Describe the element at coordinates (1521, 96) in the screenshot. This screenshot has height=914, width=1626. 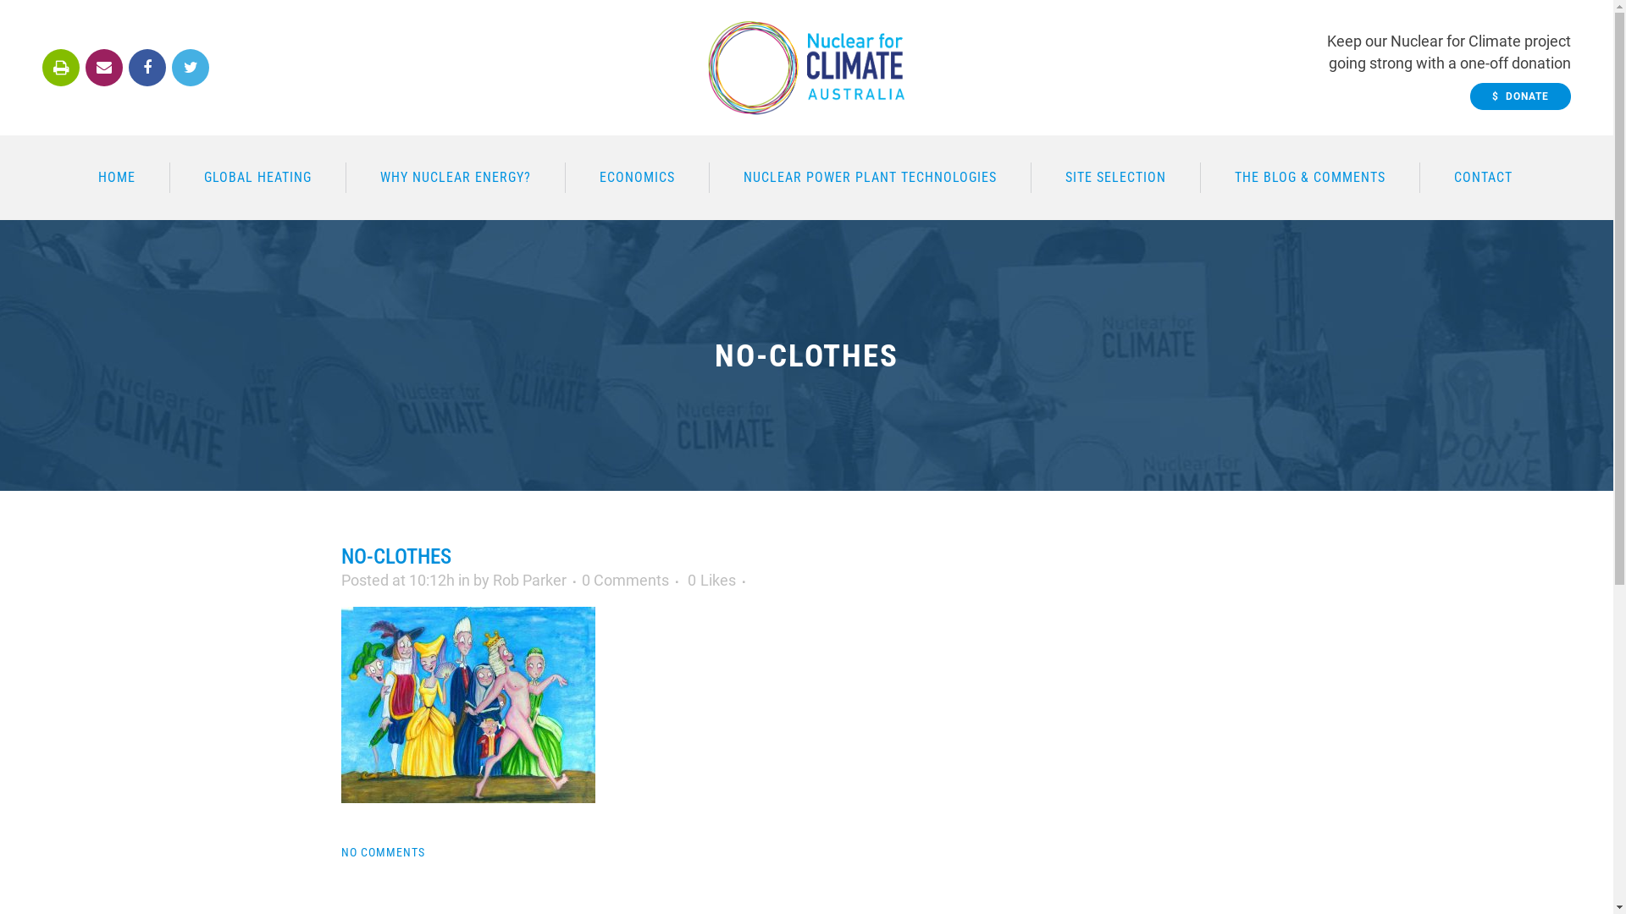
I see `$  DONATE` at that location.